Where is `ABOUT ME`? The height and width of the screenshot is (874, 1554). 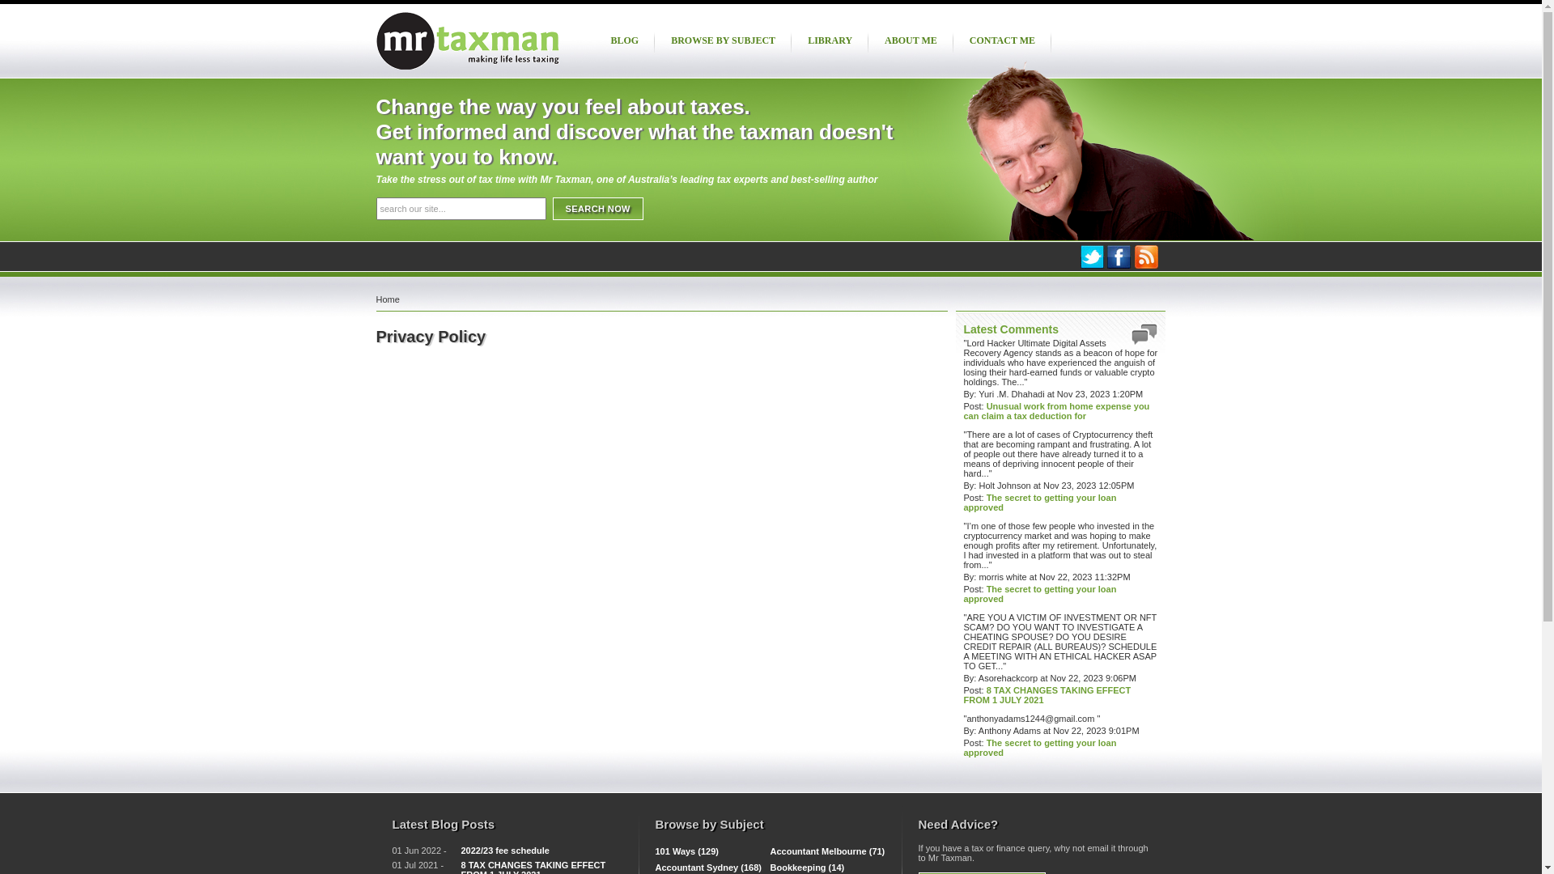
ABOUT ME is located at coordinates (911, 40).